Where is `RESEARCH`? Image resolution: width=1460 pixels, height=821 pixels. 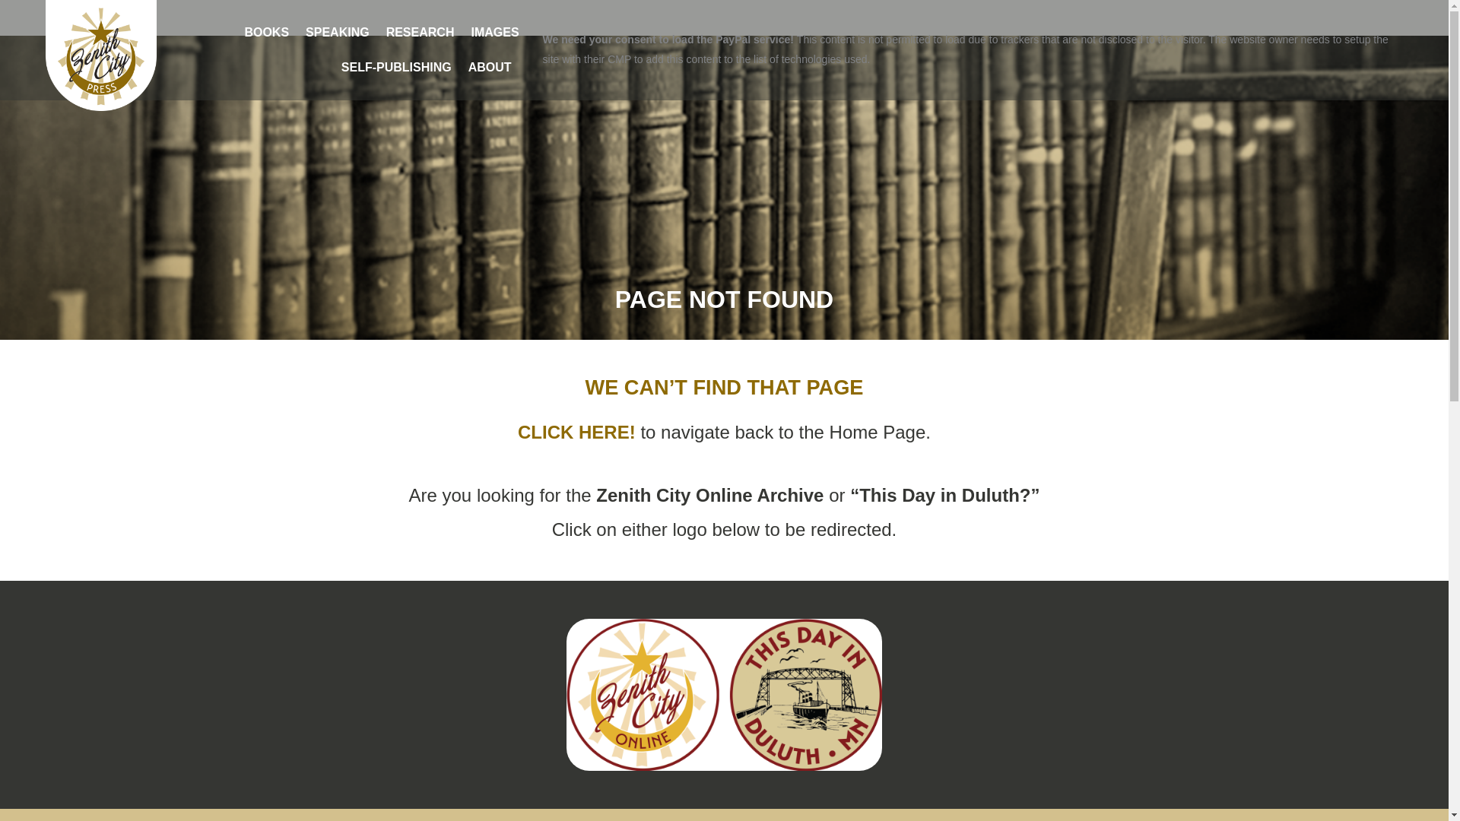
RESEARCH is located at coordinates (420, 32).